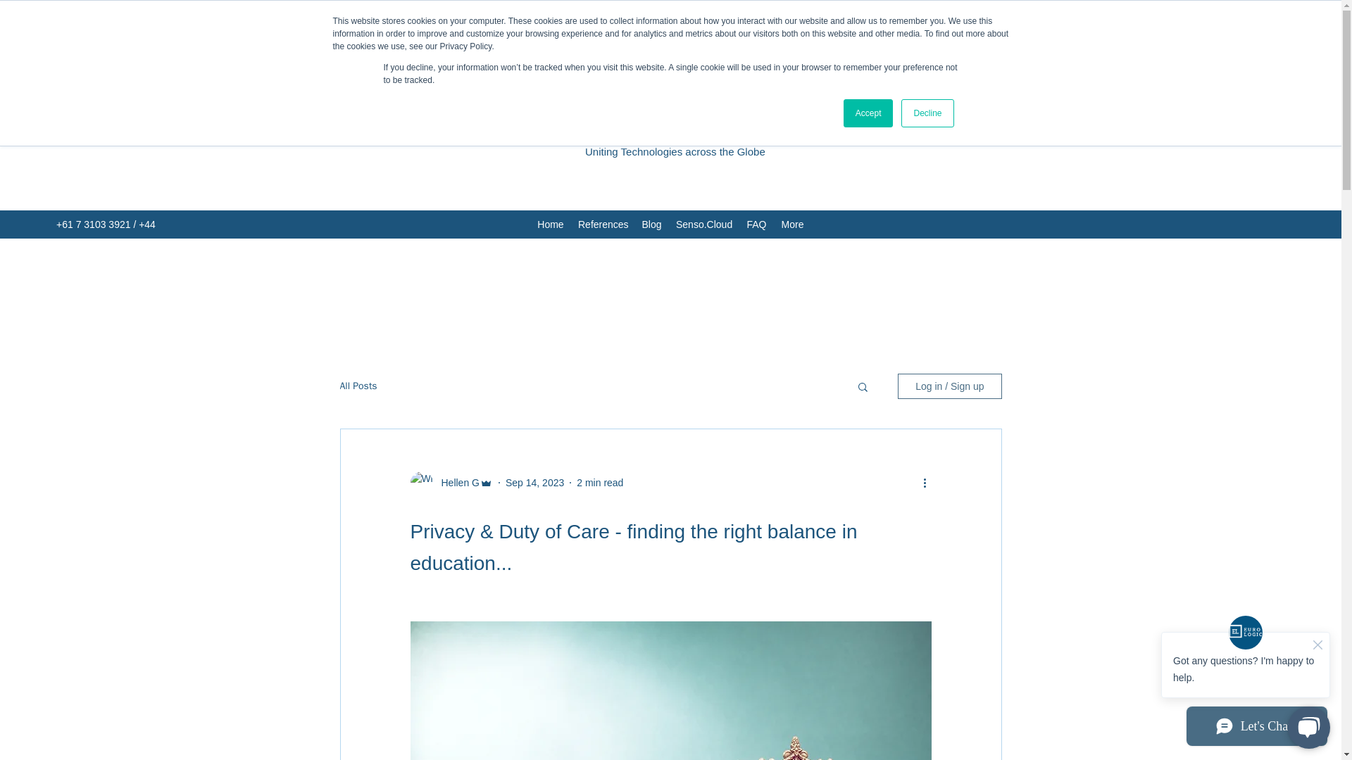  What do you see at coordinates (869, 113) in the screenshot?
I see `Accept` at bounding box center [869, 113].